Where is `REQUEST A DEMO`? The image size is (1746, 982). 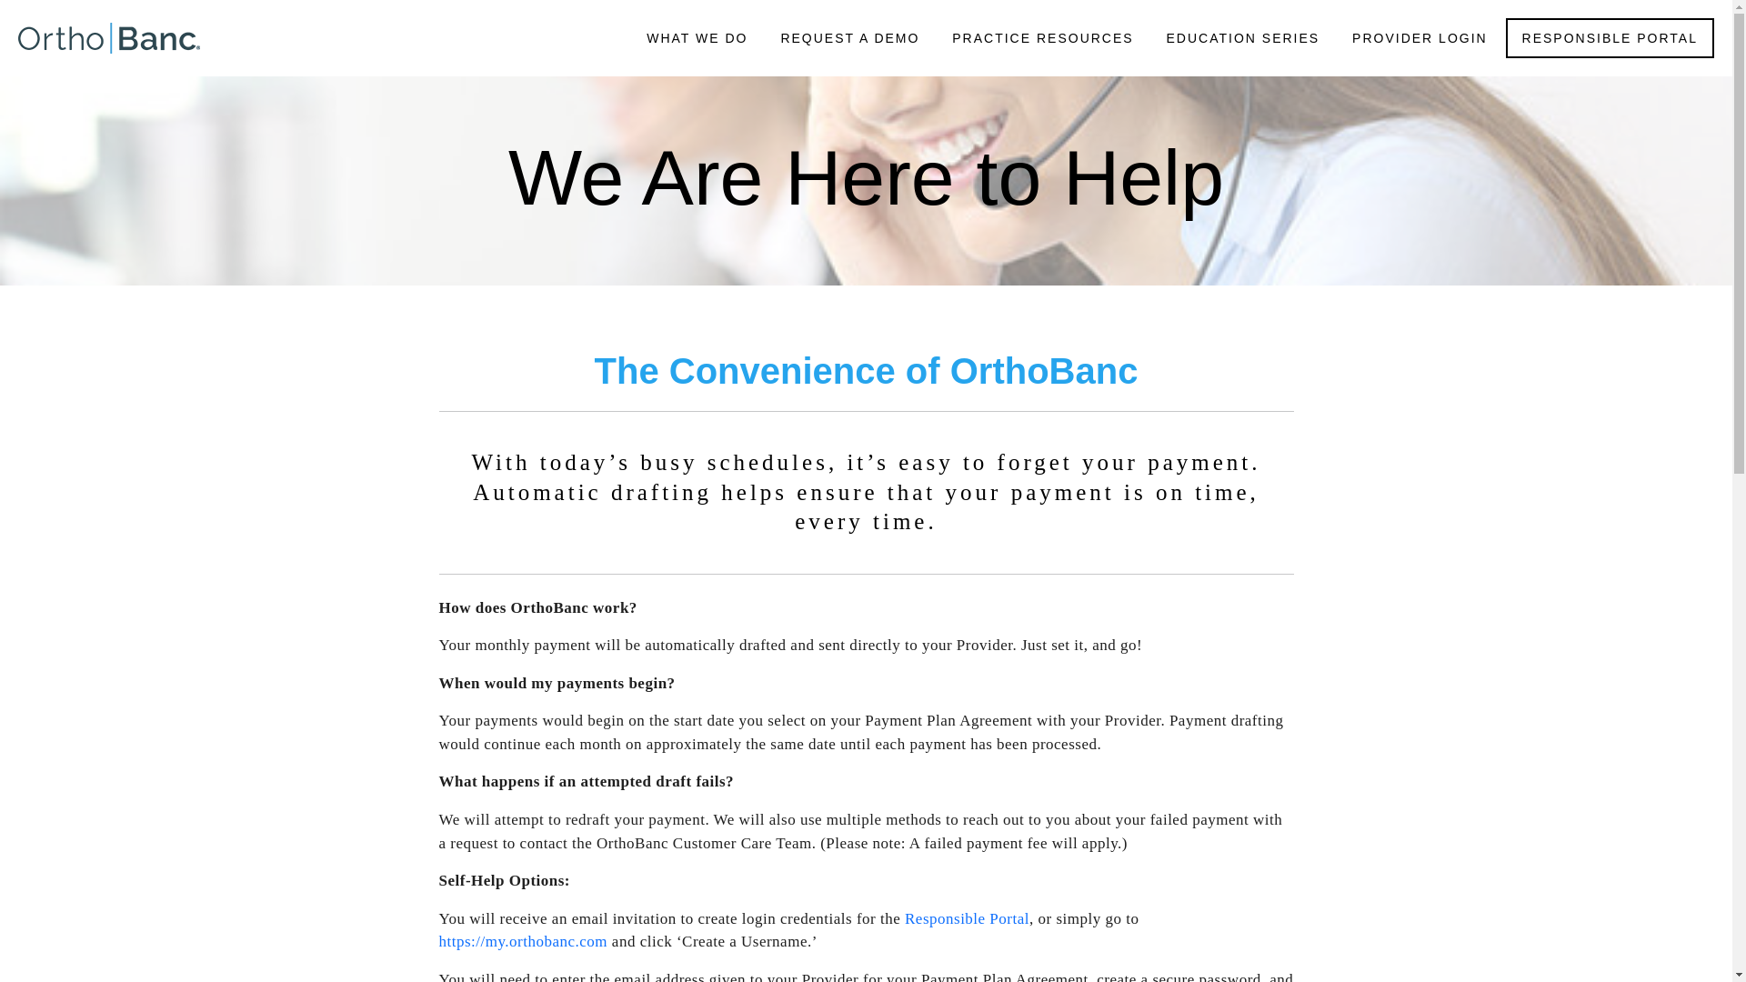
REQUEST A DEMO is located at coordinates (849, 37).